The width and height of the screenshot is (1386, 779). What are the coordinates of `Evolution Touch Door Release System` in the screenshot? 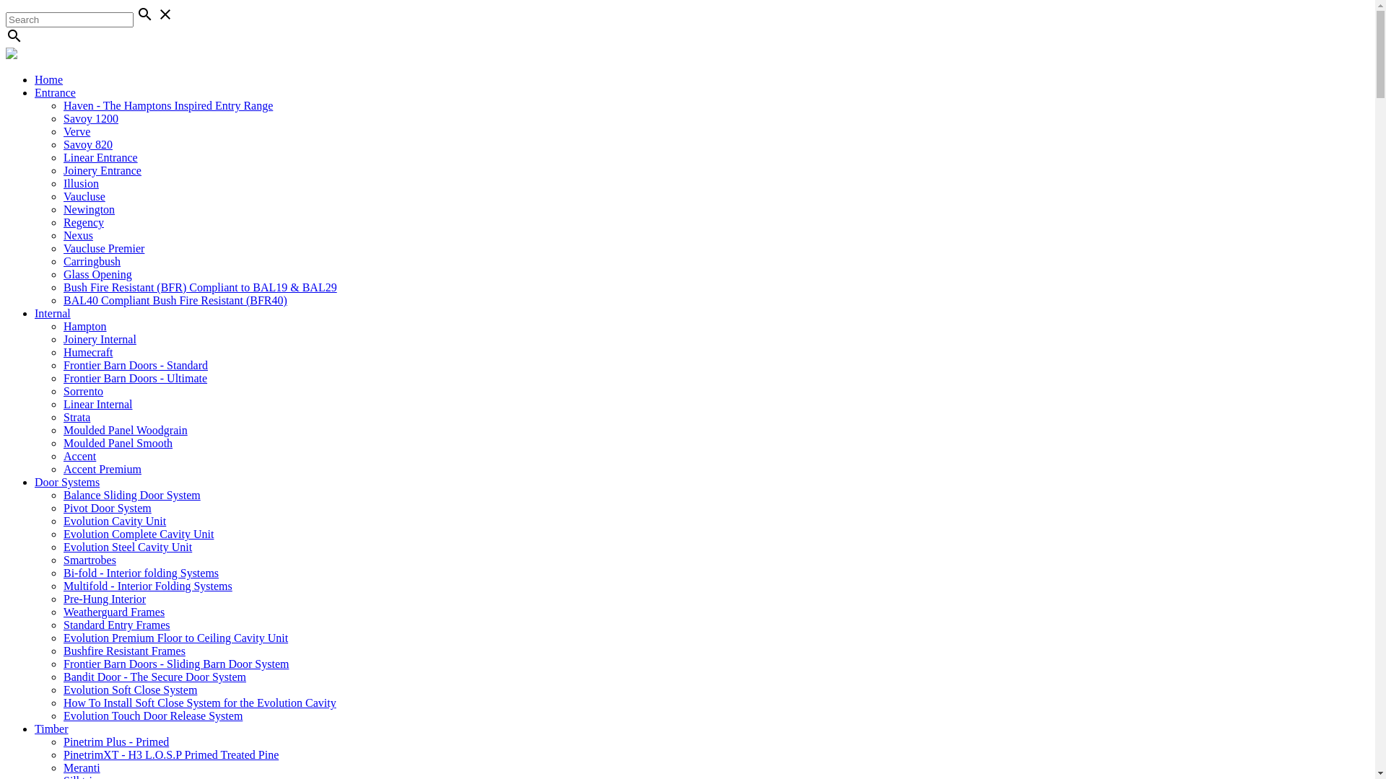 It's located at (153, 716).